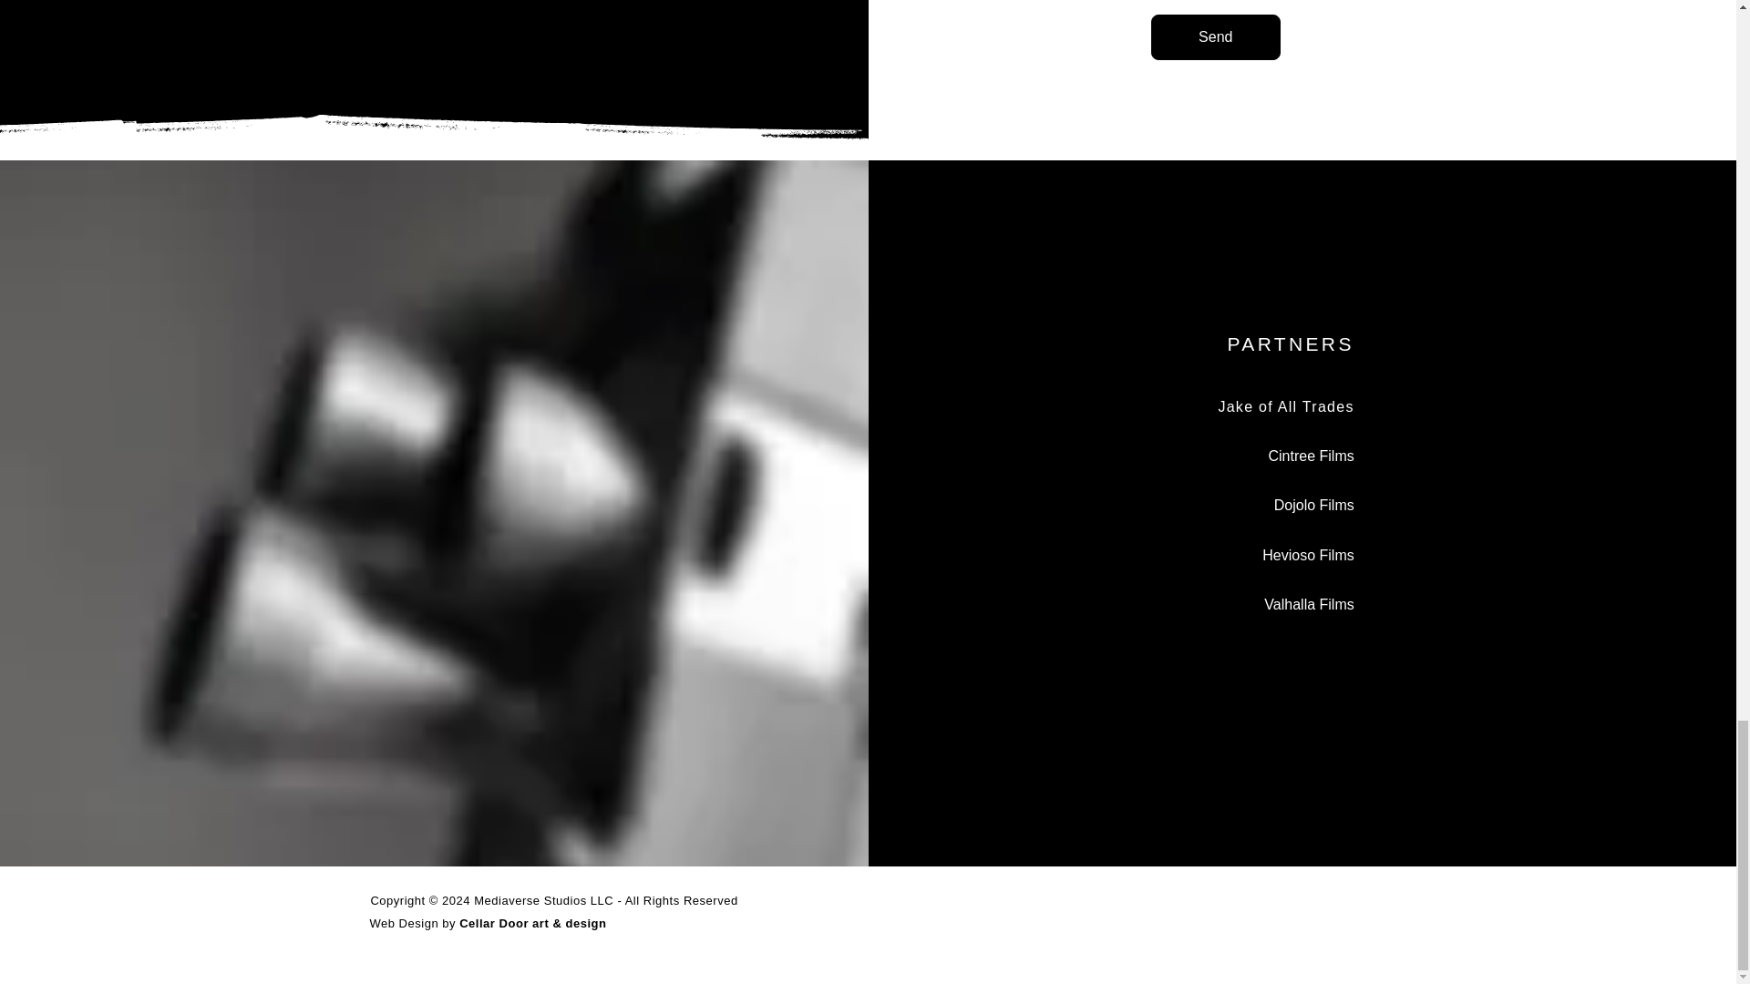 The image size is (1750, 984). What do you see at coordinates (1285, 406) in the screenshot?
I see `Jake of All Trades` at bounding box center [1285, 406].